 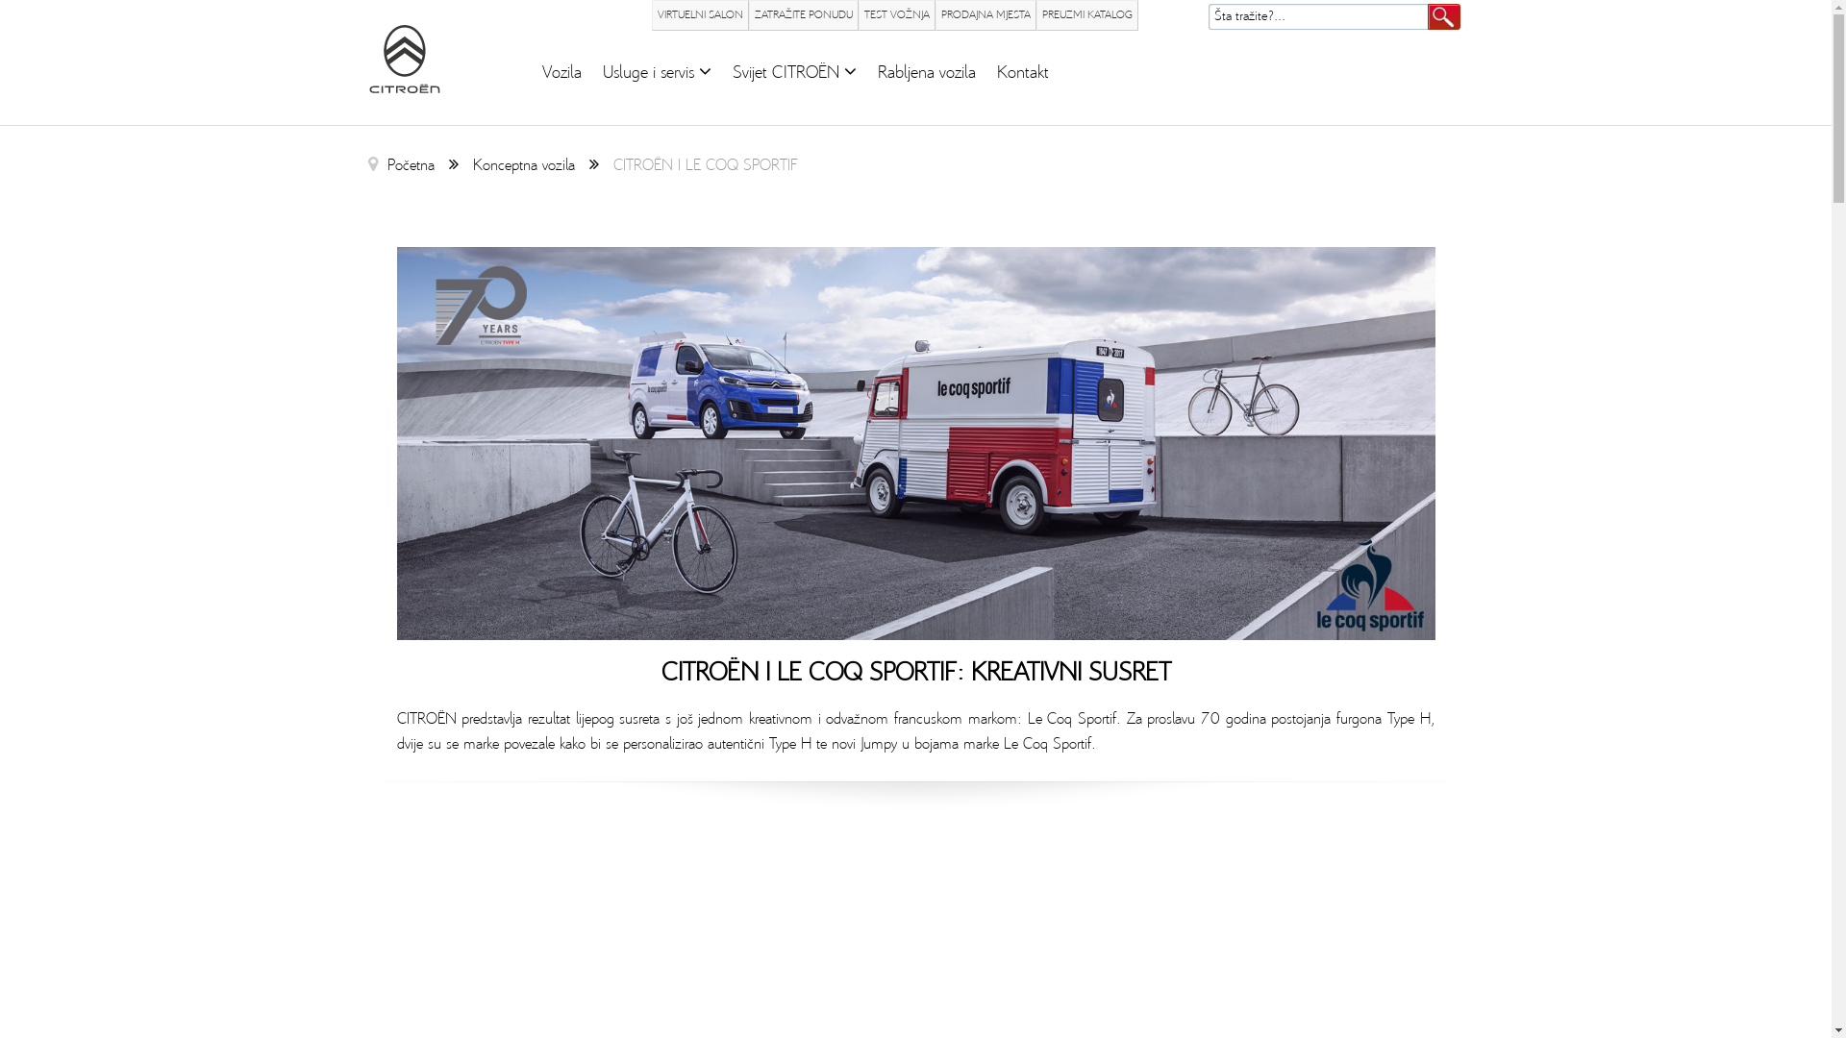 I want to click on Konceptna vozila, so click(x=523, y=165).